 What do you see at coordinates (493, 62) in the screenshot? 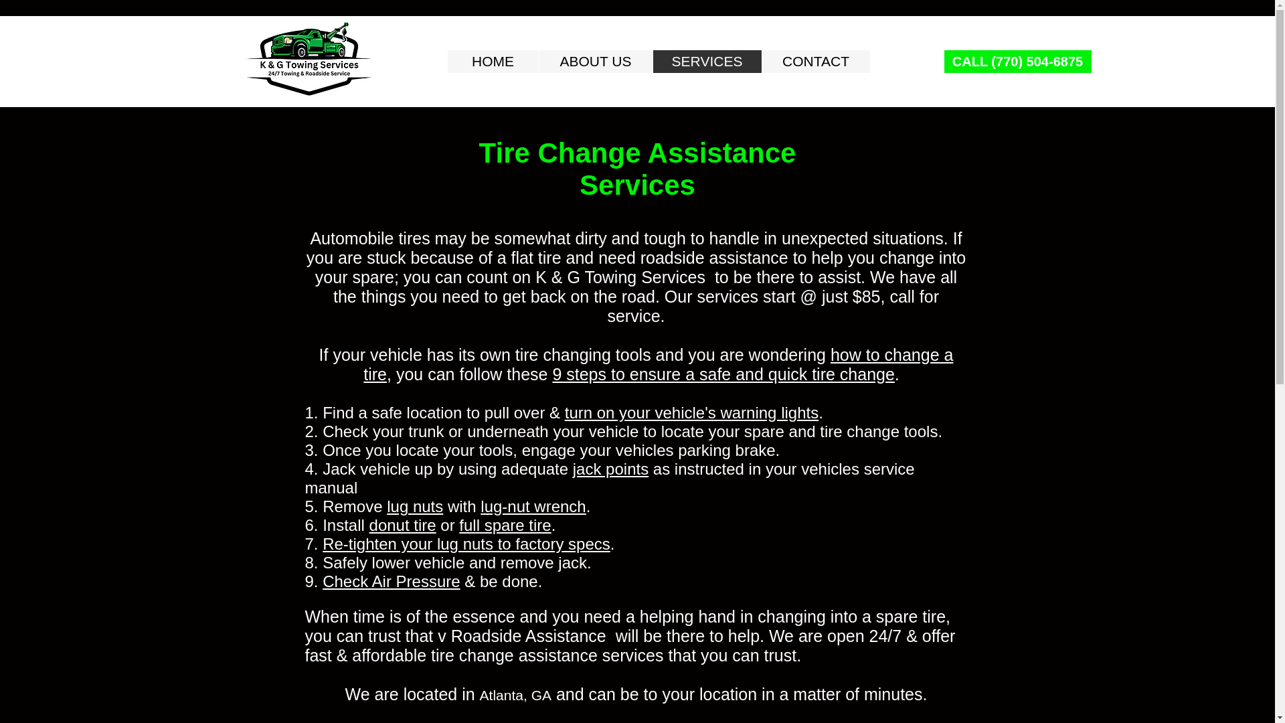
I see `HOME` at bounding box center [493, 62].